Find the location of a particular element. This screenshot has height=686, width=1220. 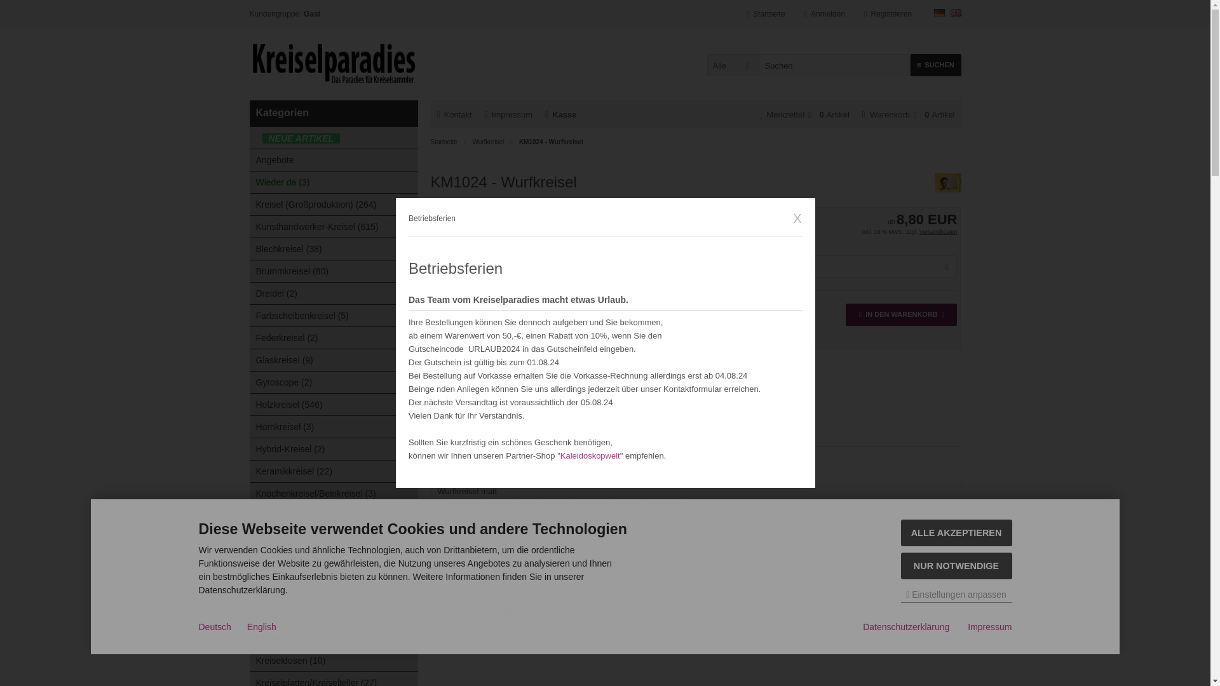

Konstantinos Mogolias is located at coordinates (947, 189).